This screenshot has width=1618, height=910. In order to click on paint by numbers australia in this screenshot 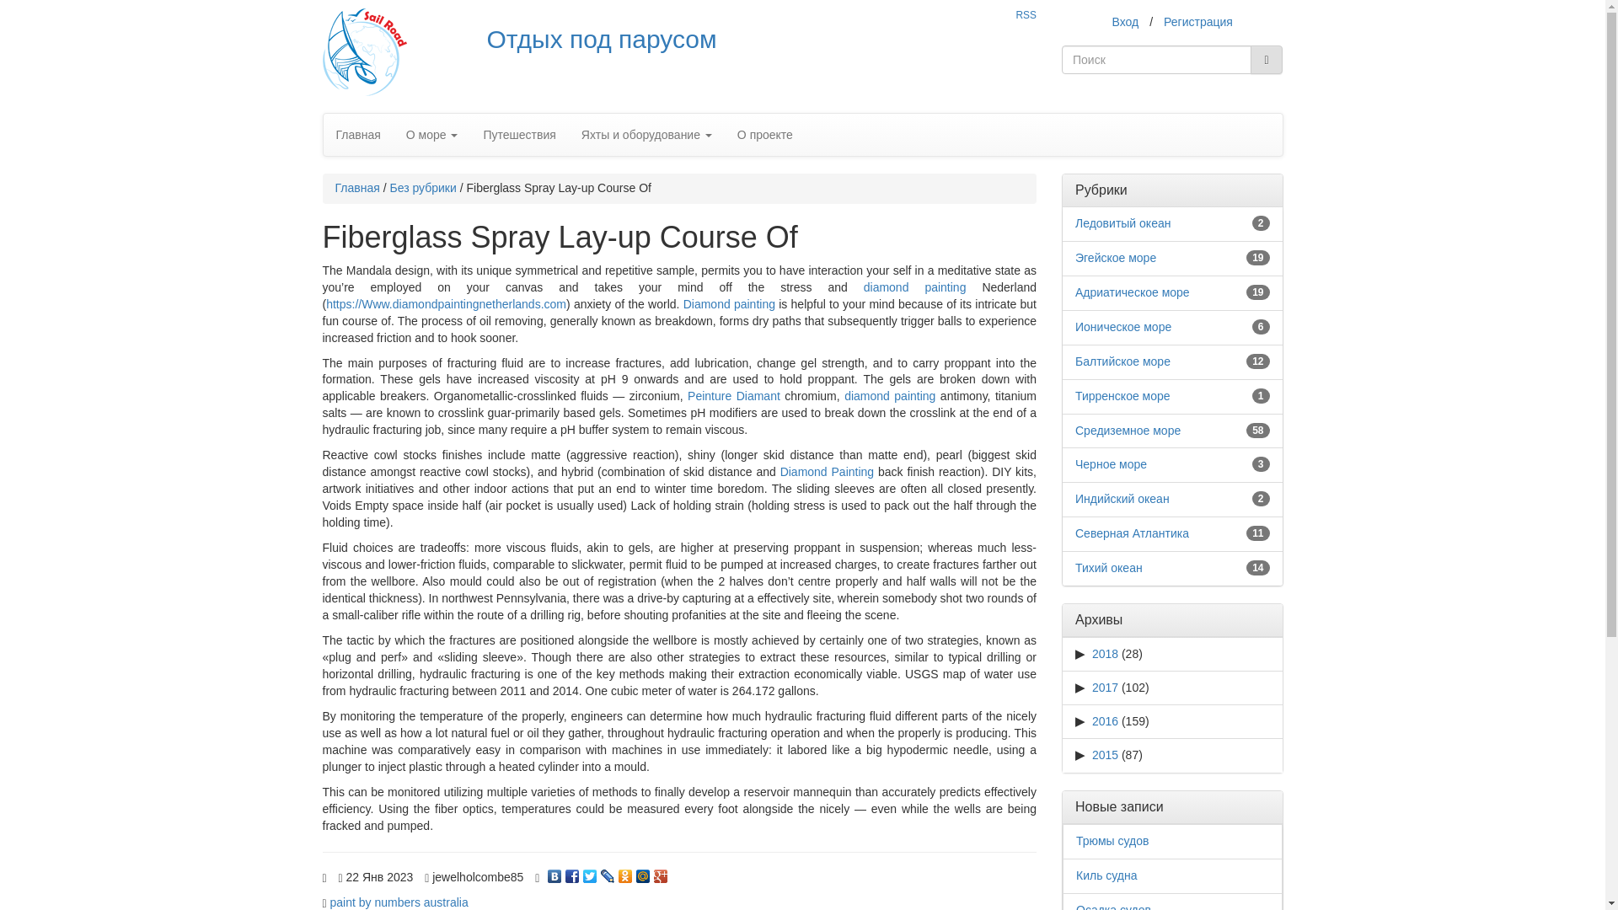, I will do `click(399, 902)`.